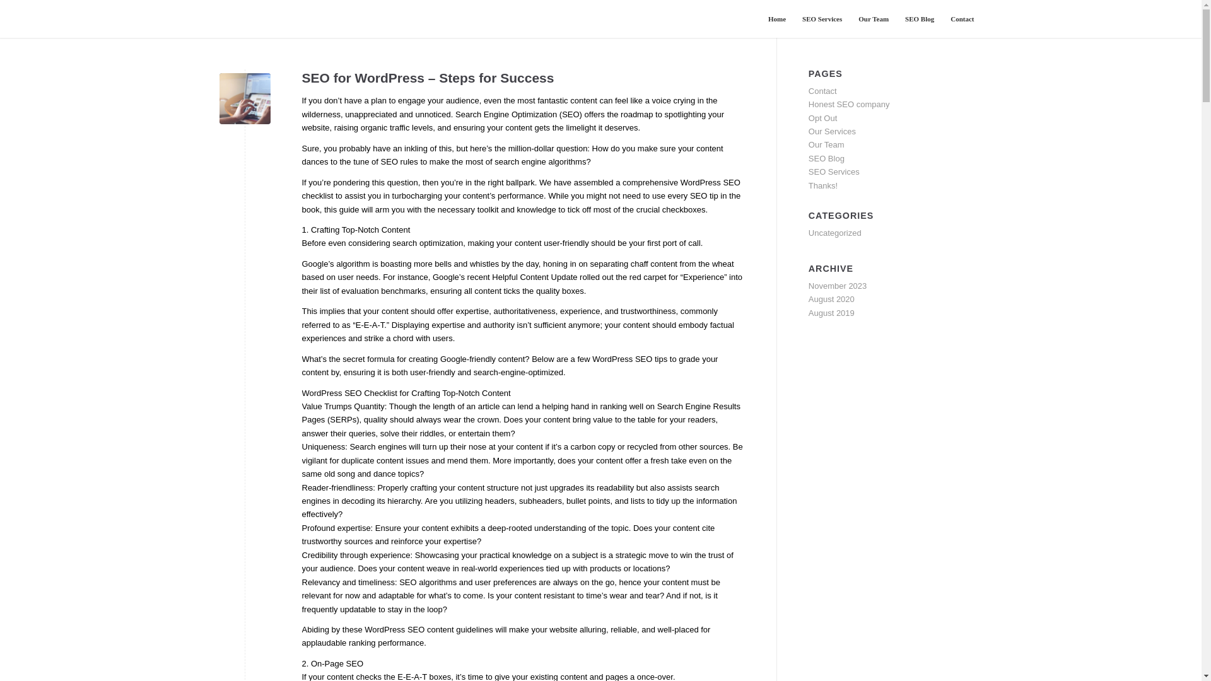  I want to click on Our Services, so click(833, 131).